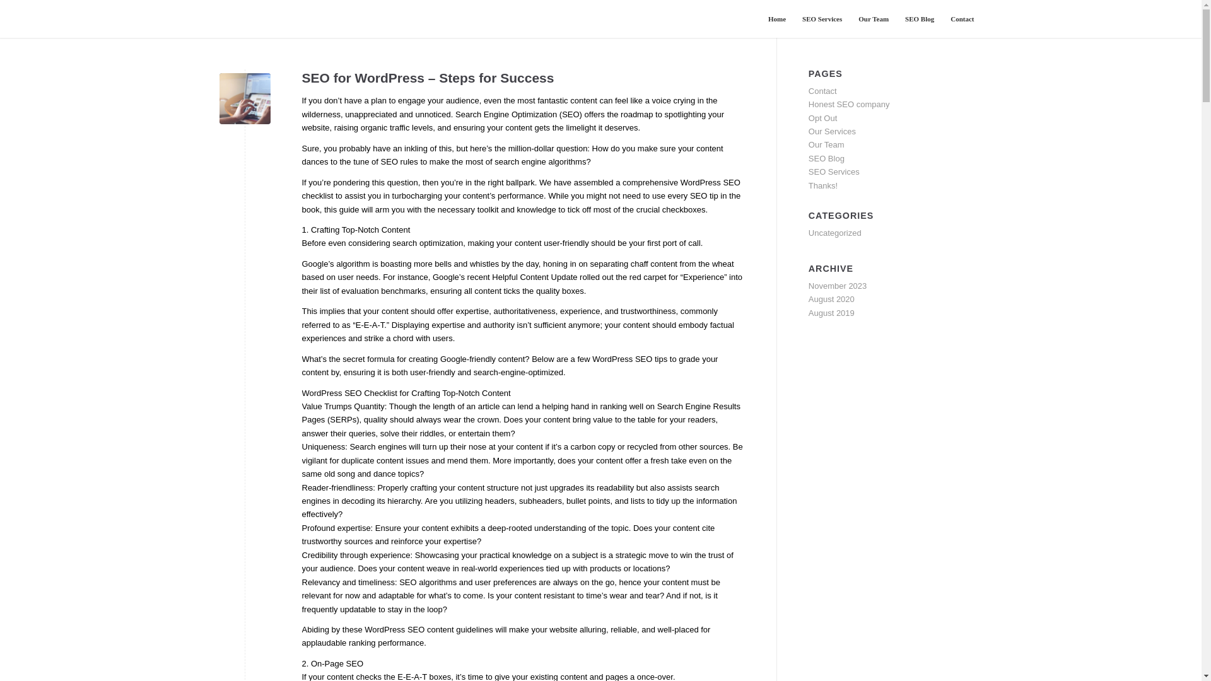  I want to click on Our Services, so click(833, 131).